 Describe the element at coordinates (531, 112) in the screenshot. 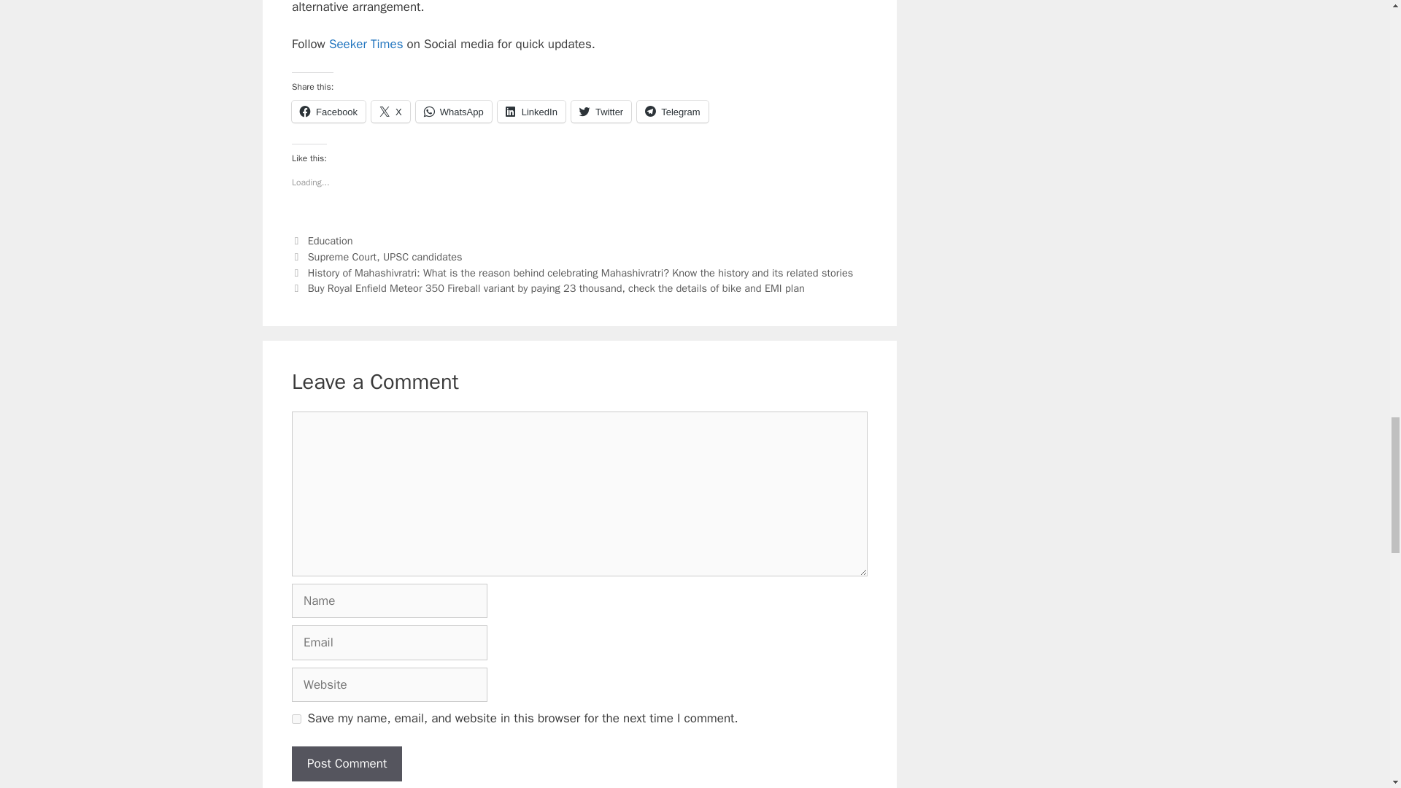

I see `Click to share on LinkedIn` at that location.